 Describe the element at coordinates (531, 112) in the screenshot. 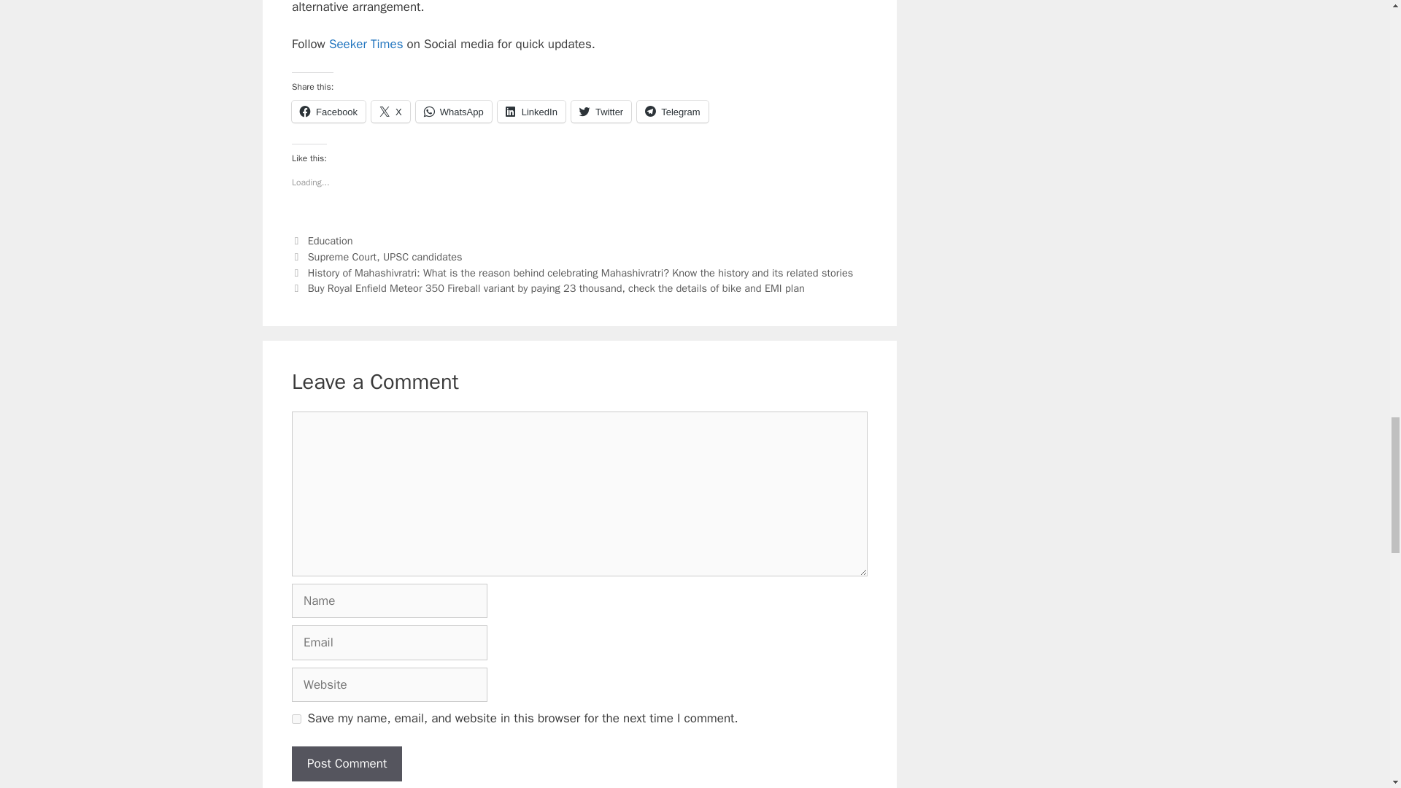

I see `Click to share on LinkedIn` at that location.